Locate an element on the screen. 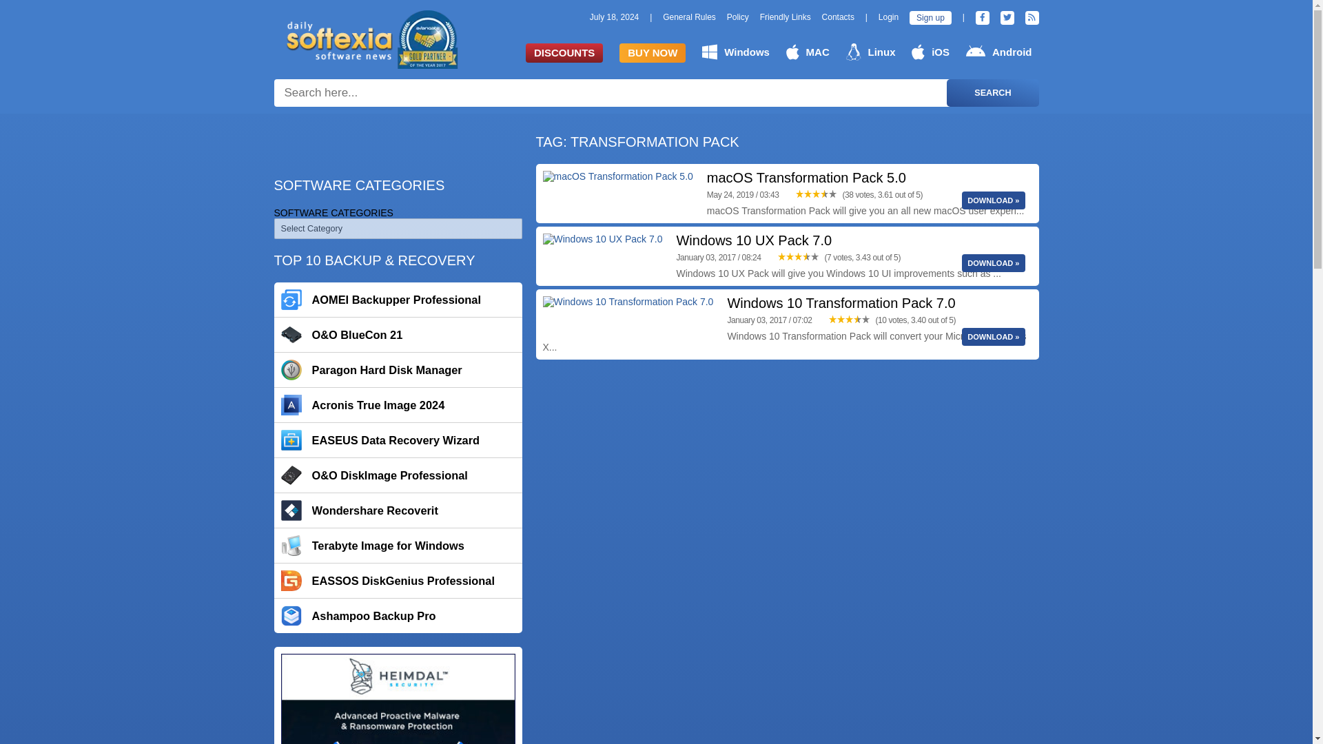 Image resolution: width=1323 pixels, height=744 pixels. Terabyte Image for Windows is located at coordinates (398, 545).